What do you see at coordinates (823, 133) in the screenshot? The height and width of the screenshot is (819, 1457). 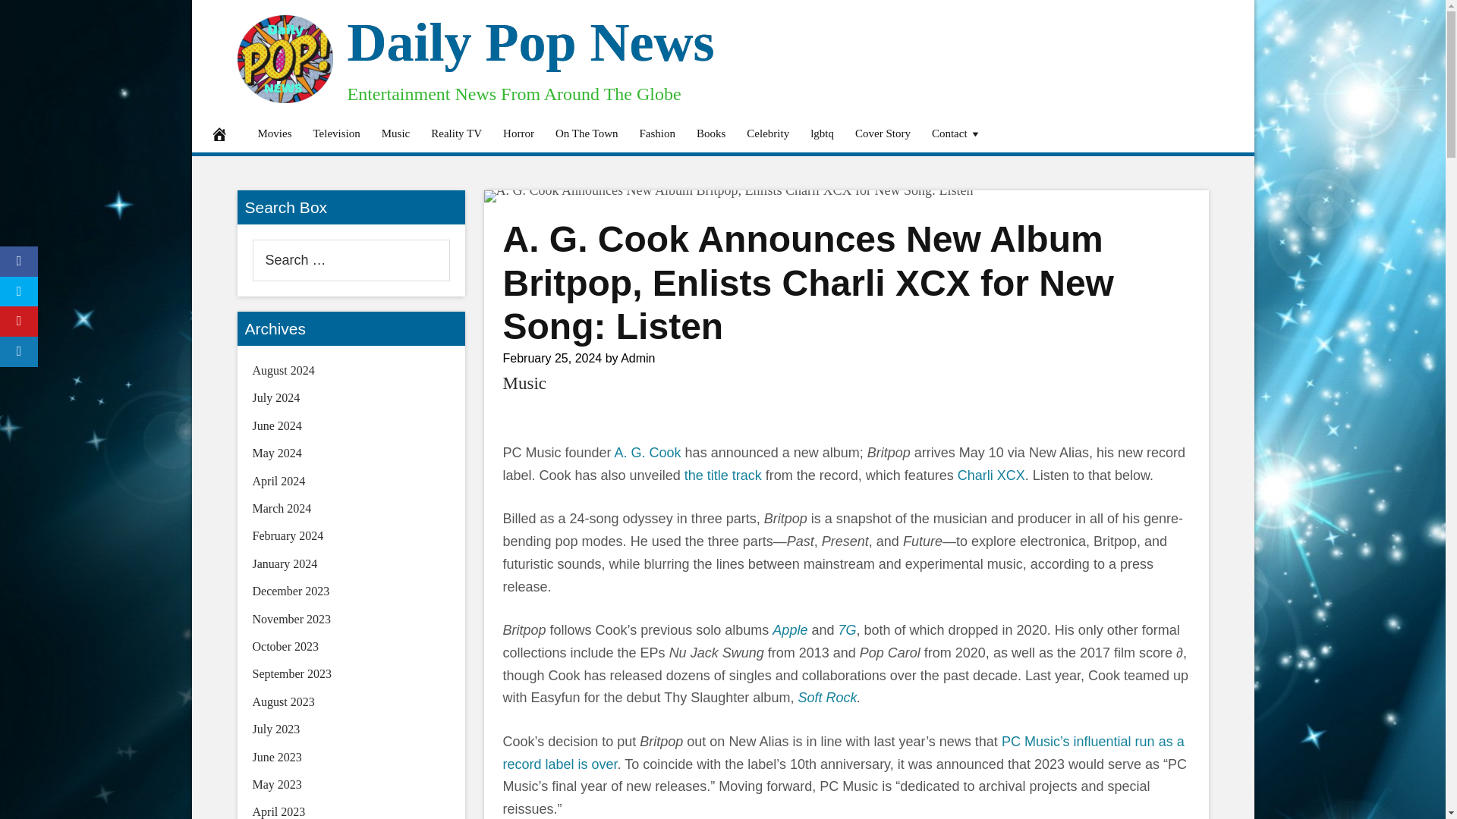 I see `lgbtq` at bounding box center [823, 133].